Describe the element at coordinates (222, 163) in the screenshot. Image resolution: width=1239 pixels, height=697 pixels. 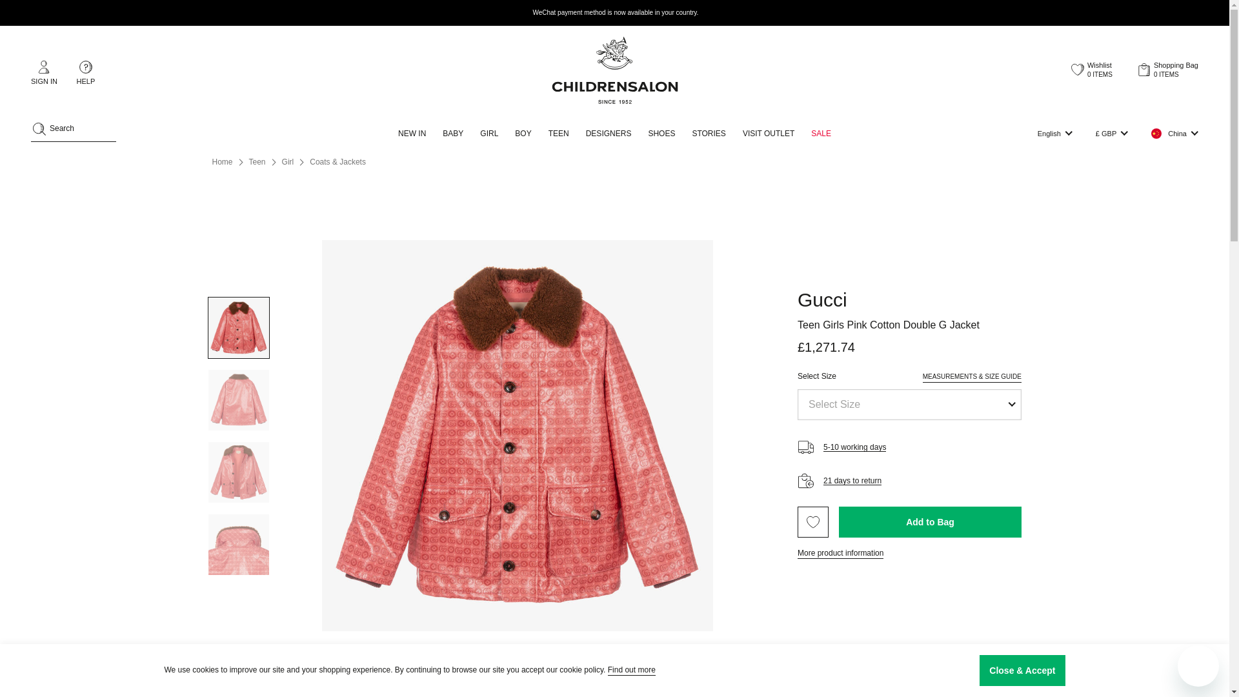
I see `Home` at that location.